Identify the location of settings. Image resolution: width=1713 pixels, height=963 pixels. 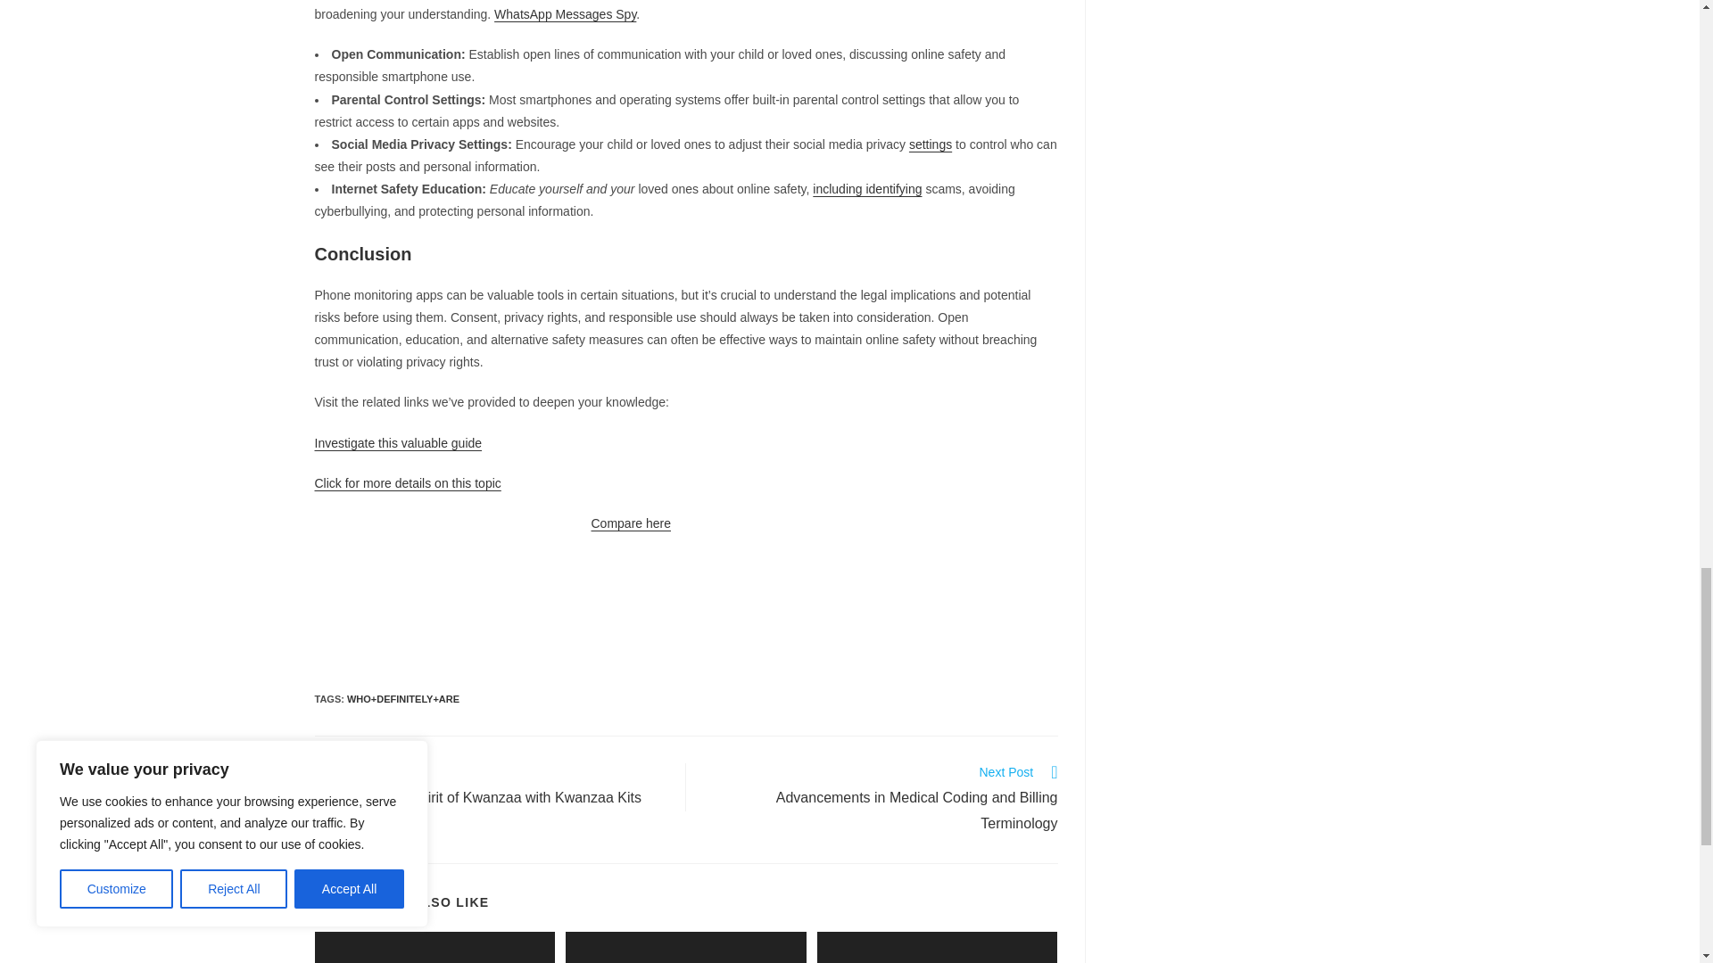
(931, 144).